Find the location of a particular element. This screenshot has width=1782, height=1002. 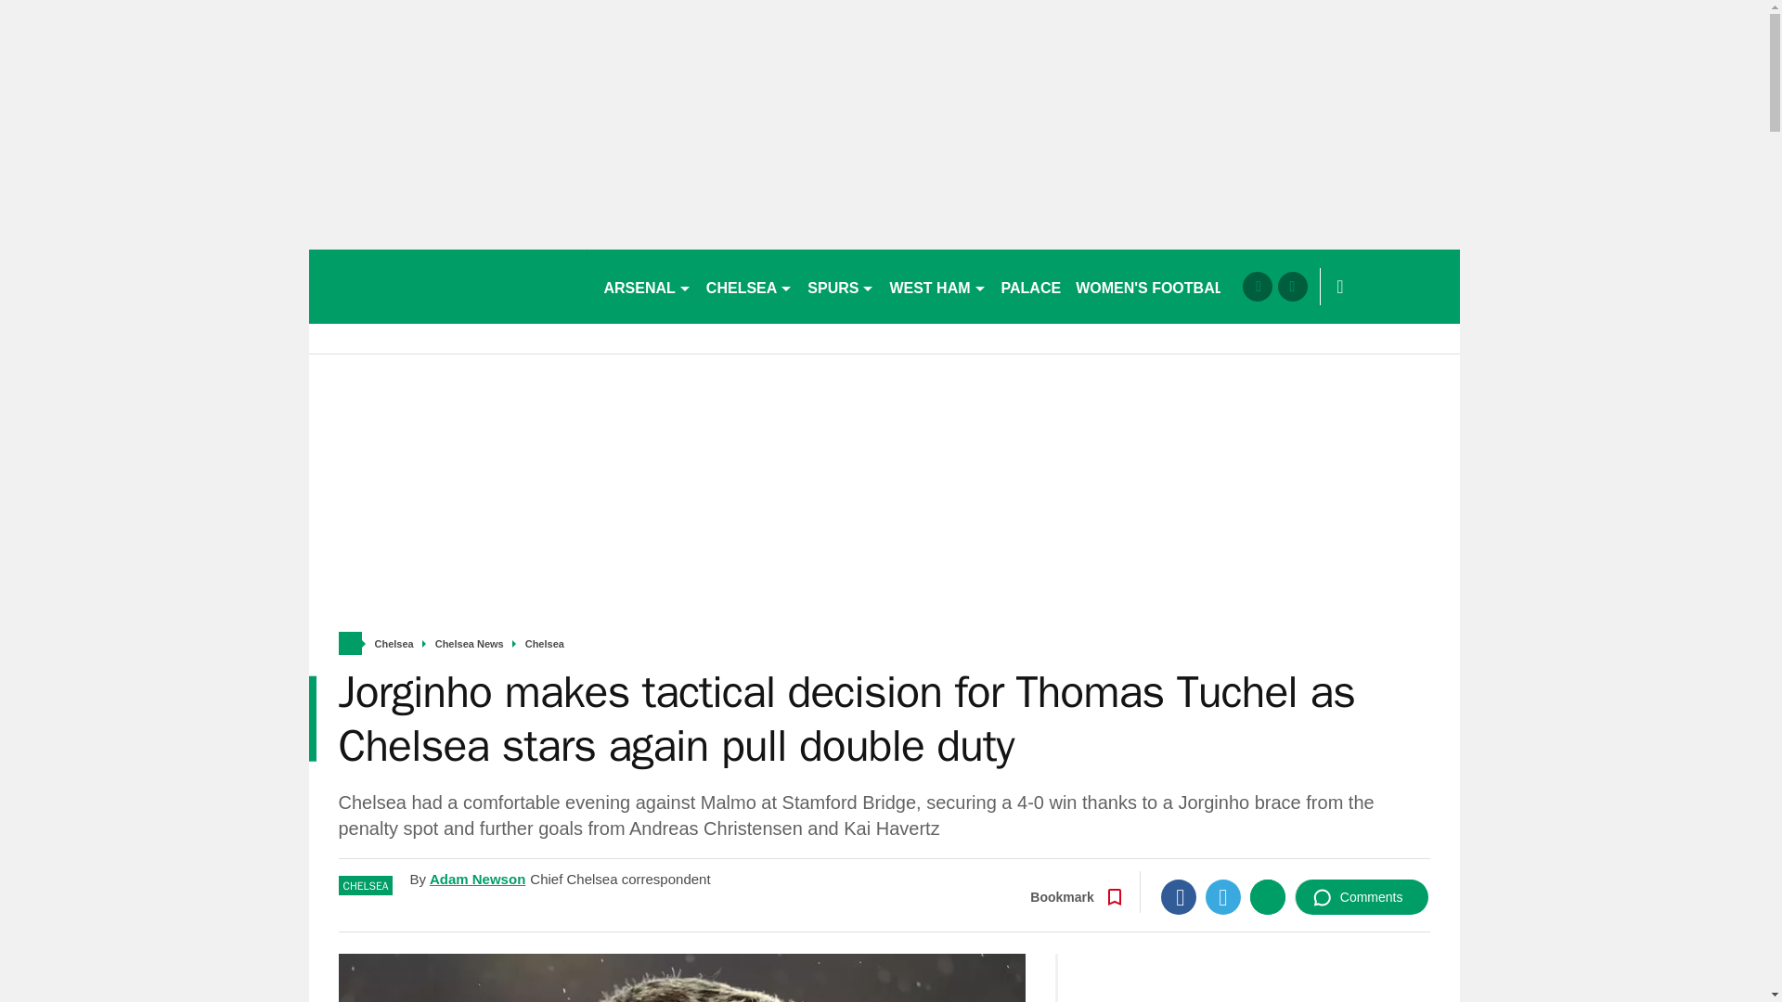

SPURS is located at coordinates (841, 286).